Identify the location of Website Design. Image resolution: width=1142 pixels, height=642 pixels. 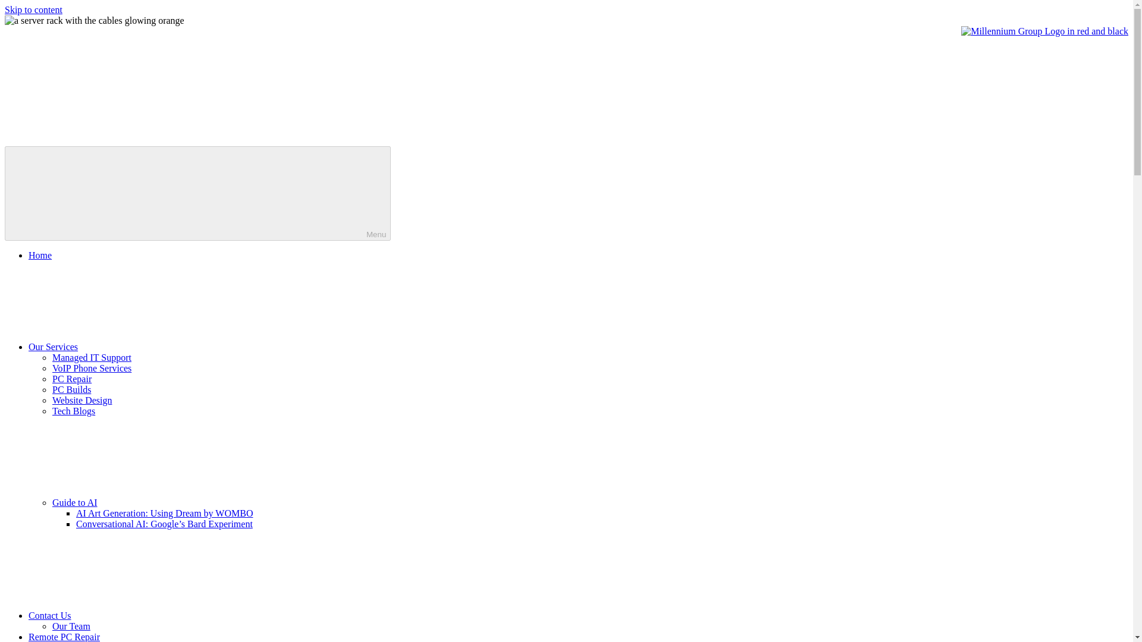
(82, 400).